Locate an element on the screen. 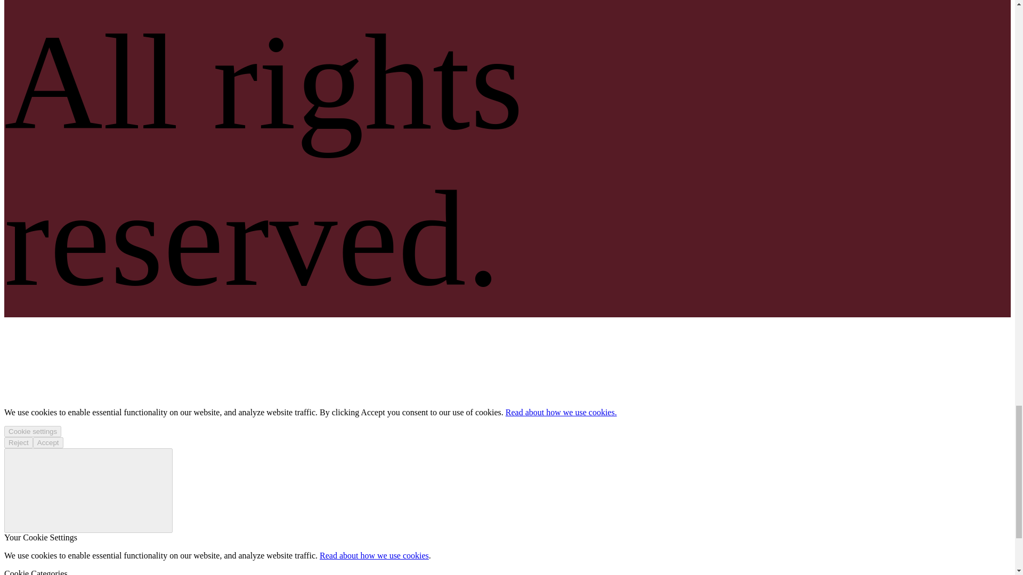 This screenshot has width=1023, height=575. Read about how we use cookies is located at coordinates (374, 555).